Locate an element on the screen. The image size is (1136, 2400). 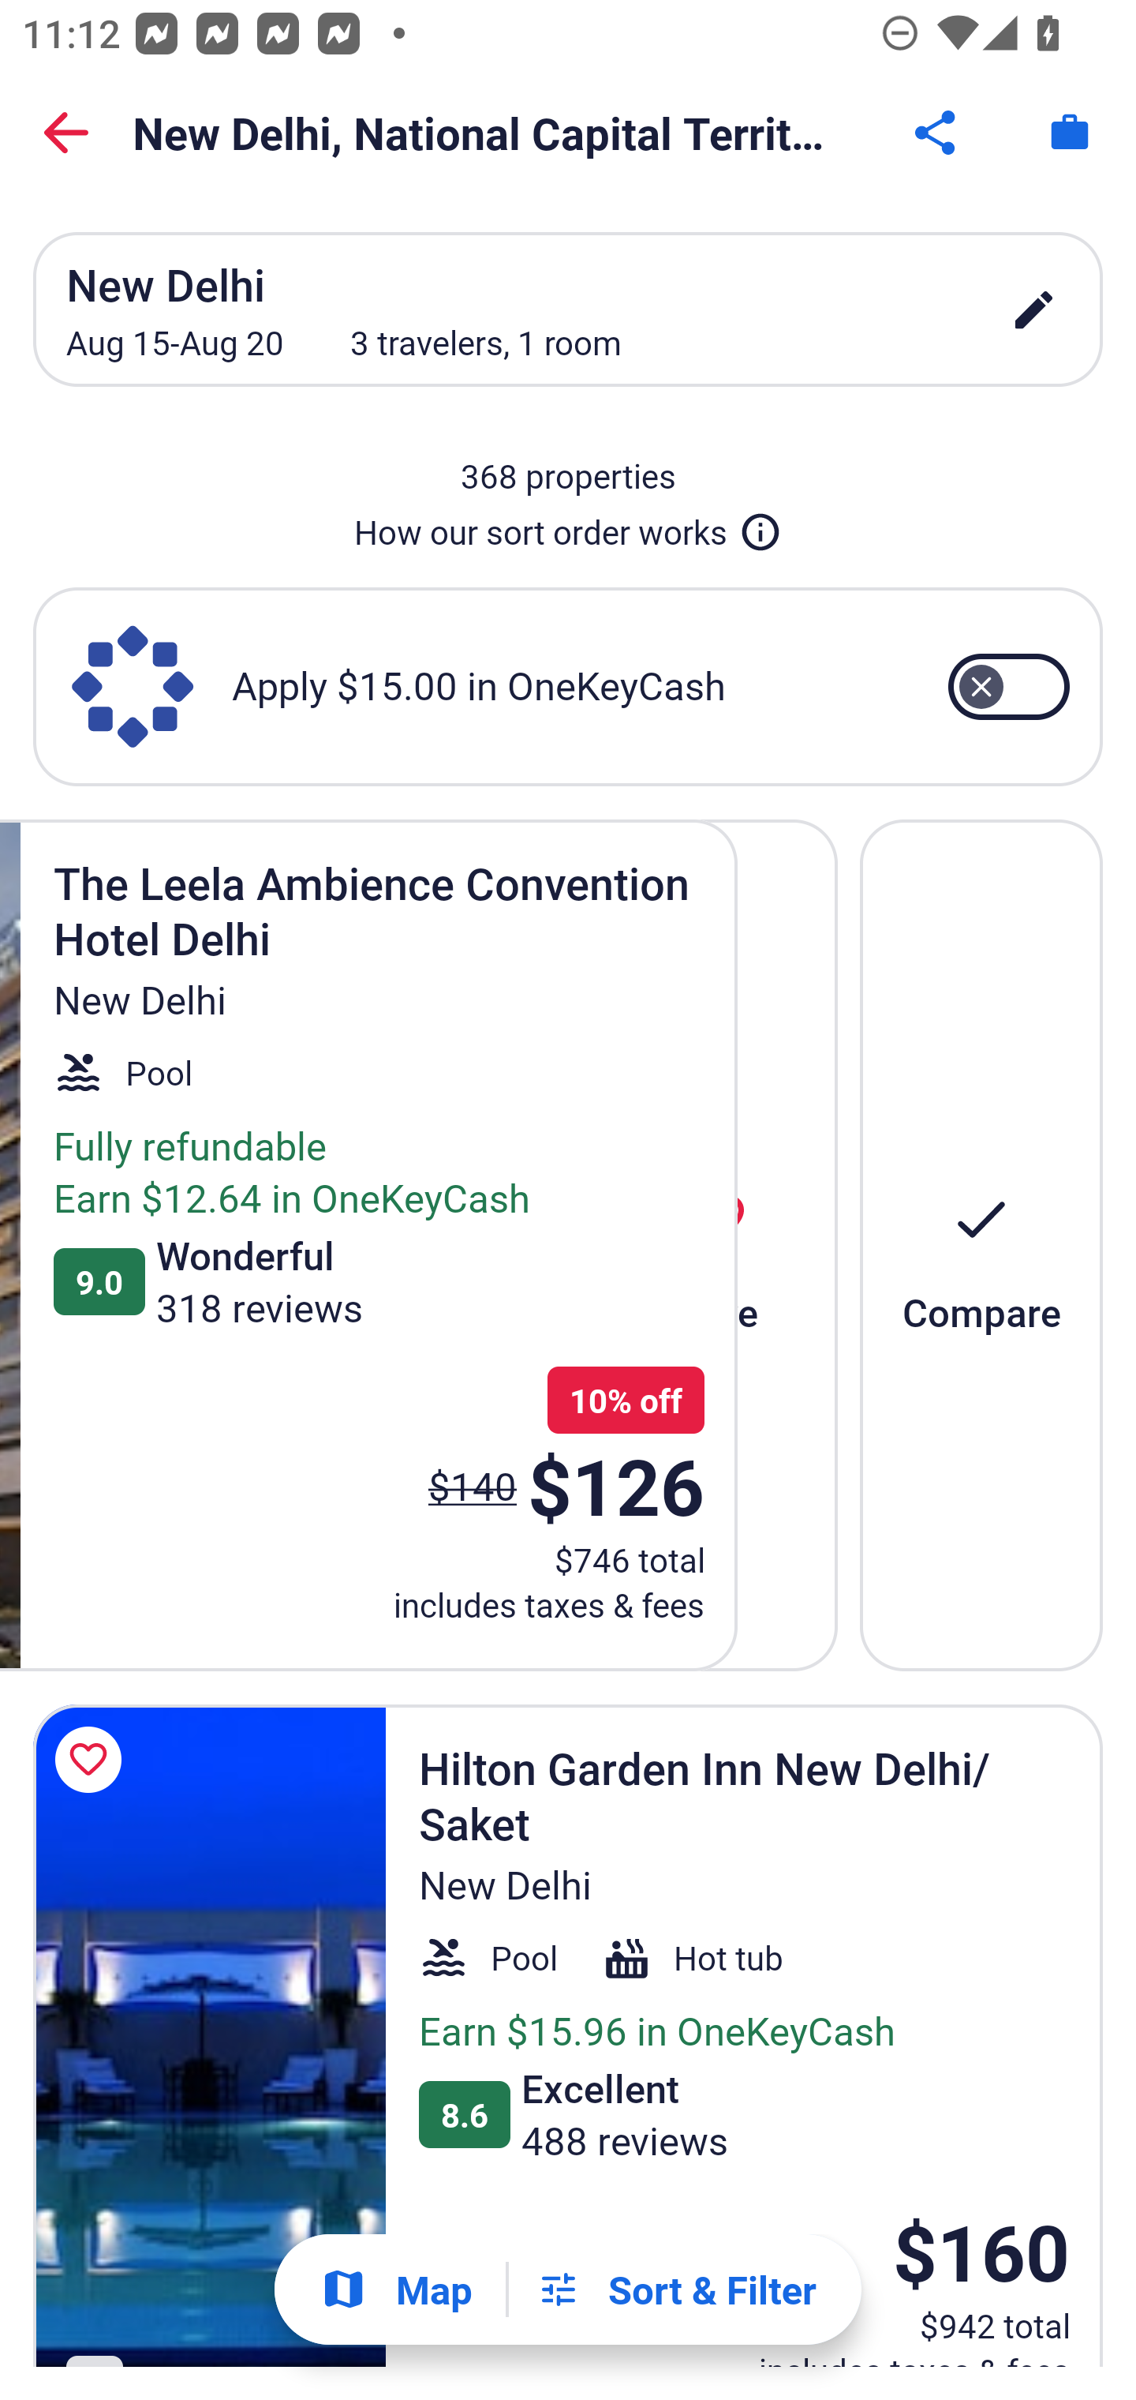
Back is located at coordinates (66, 133).